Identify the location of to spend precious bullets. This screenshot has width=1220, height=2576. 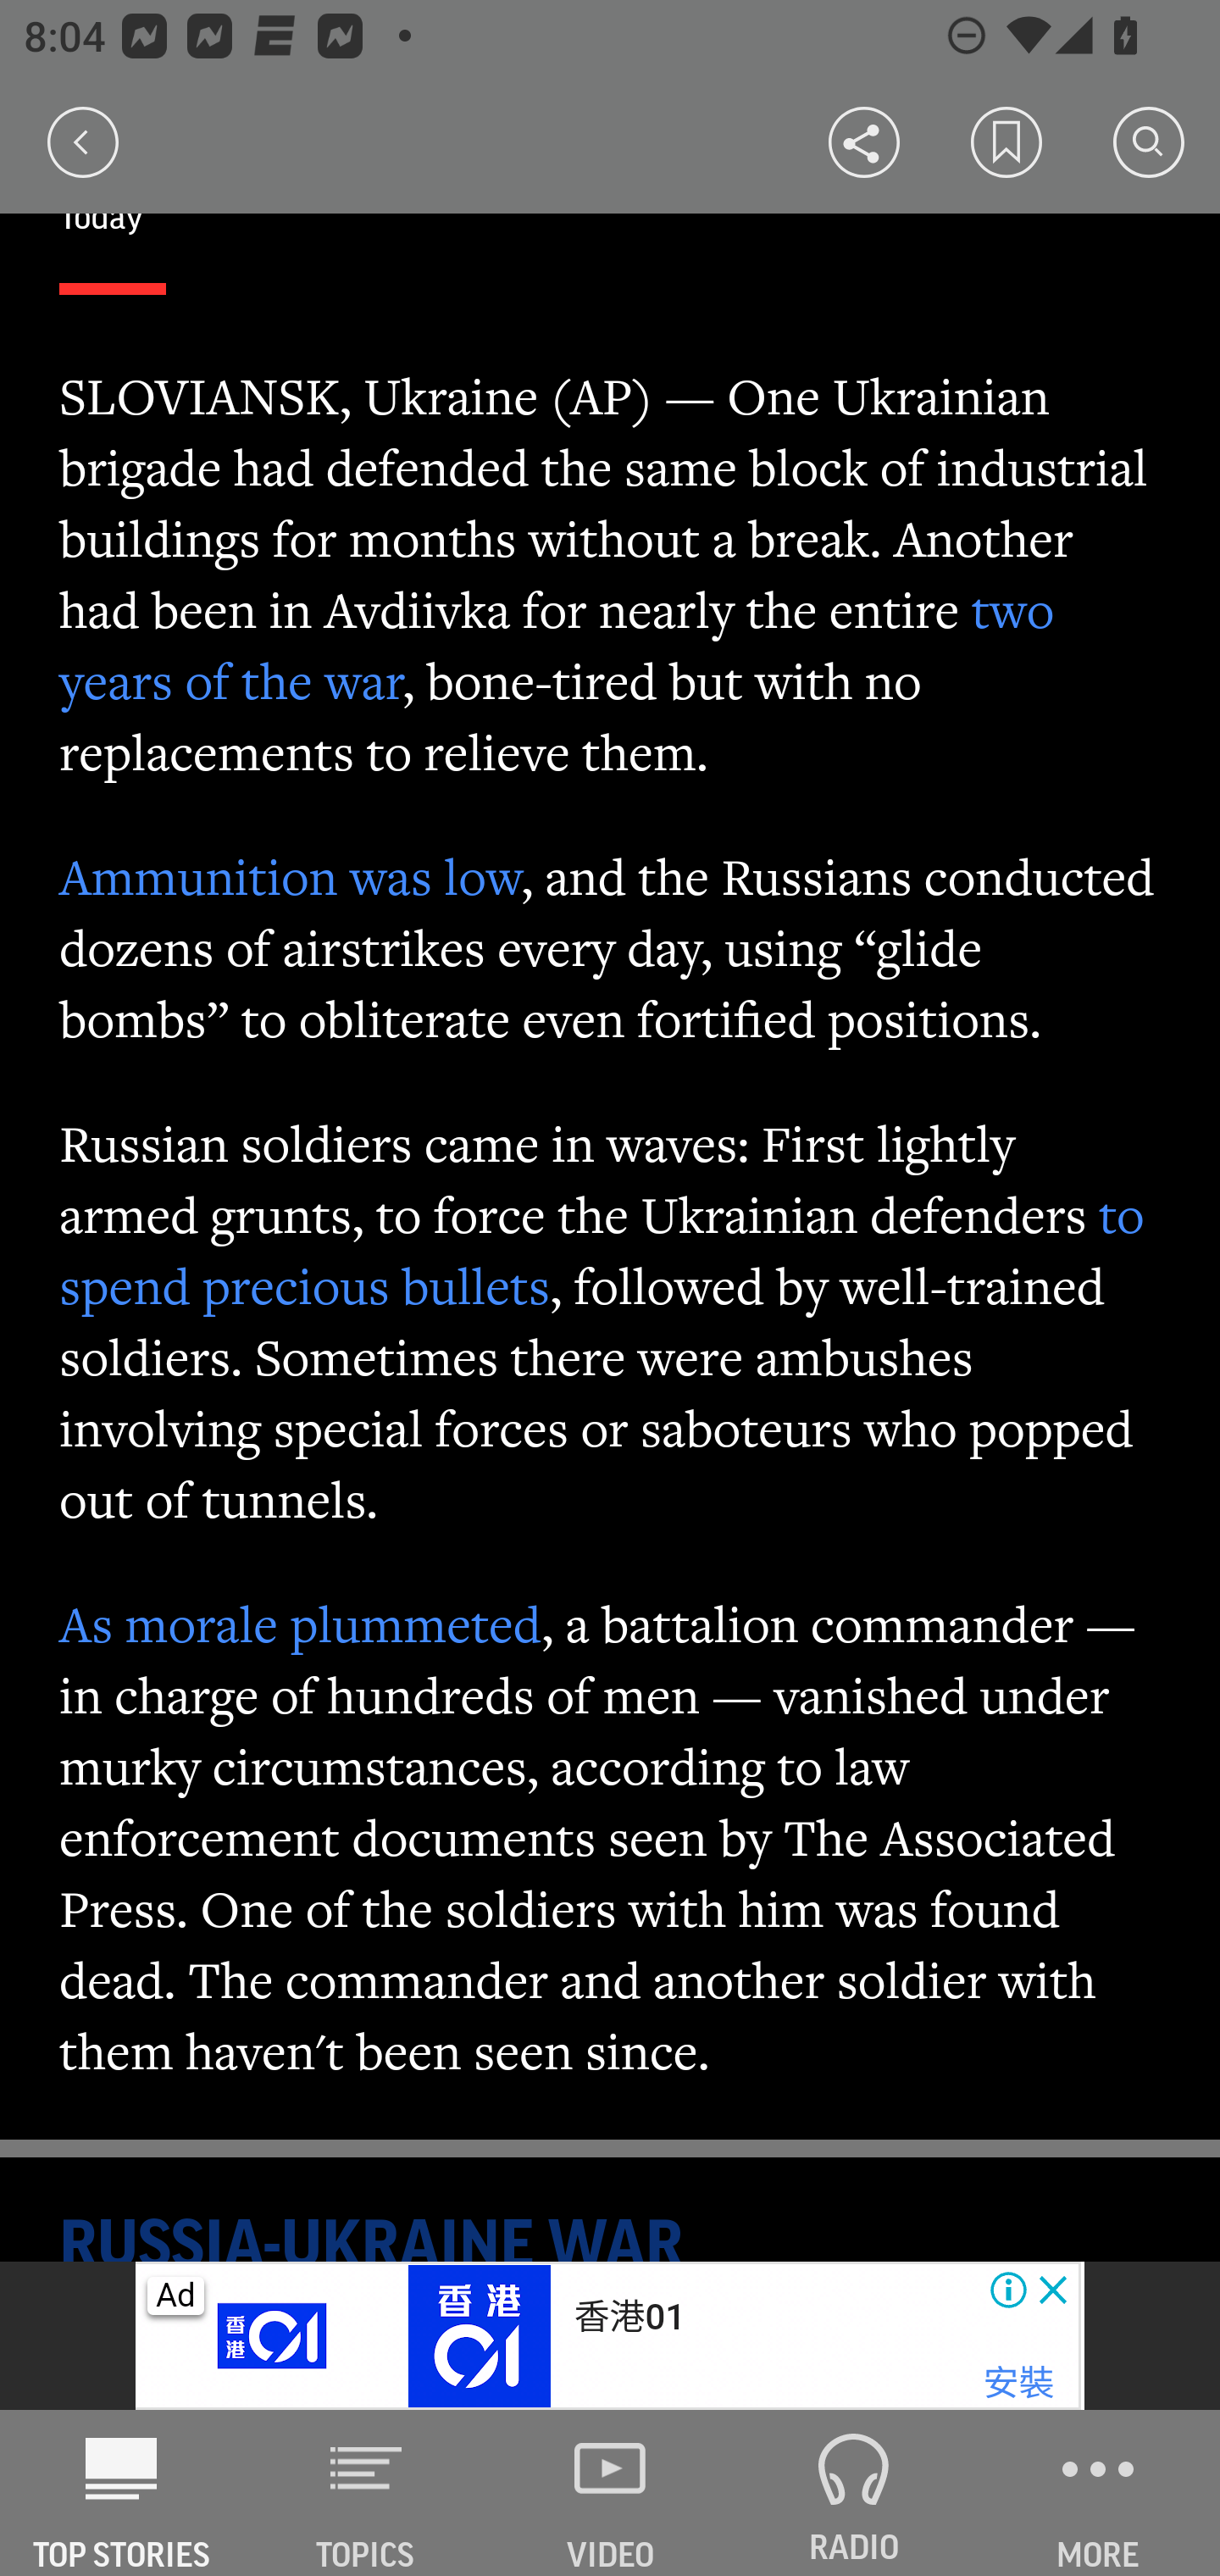
(603, 1251).